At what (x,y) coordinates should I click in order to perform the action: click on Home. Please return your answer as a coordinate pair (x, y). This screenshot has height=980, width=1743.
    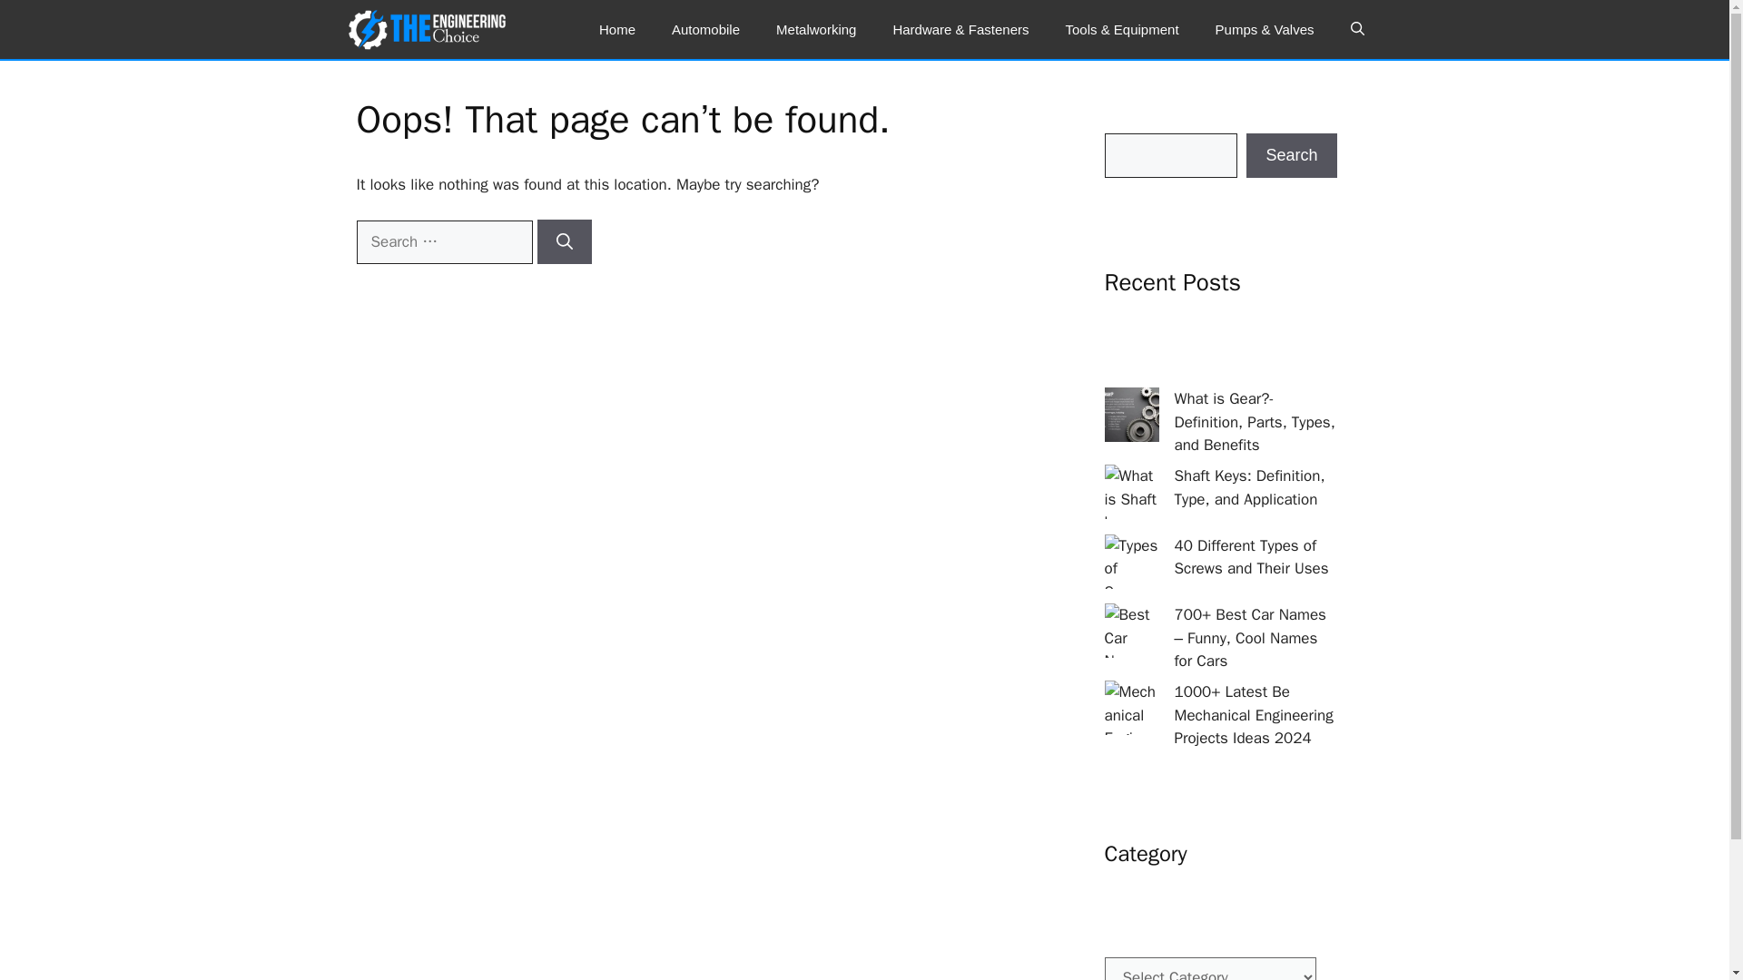
    Looking at the image, I should click on (617, 29).